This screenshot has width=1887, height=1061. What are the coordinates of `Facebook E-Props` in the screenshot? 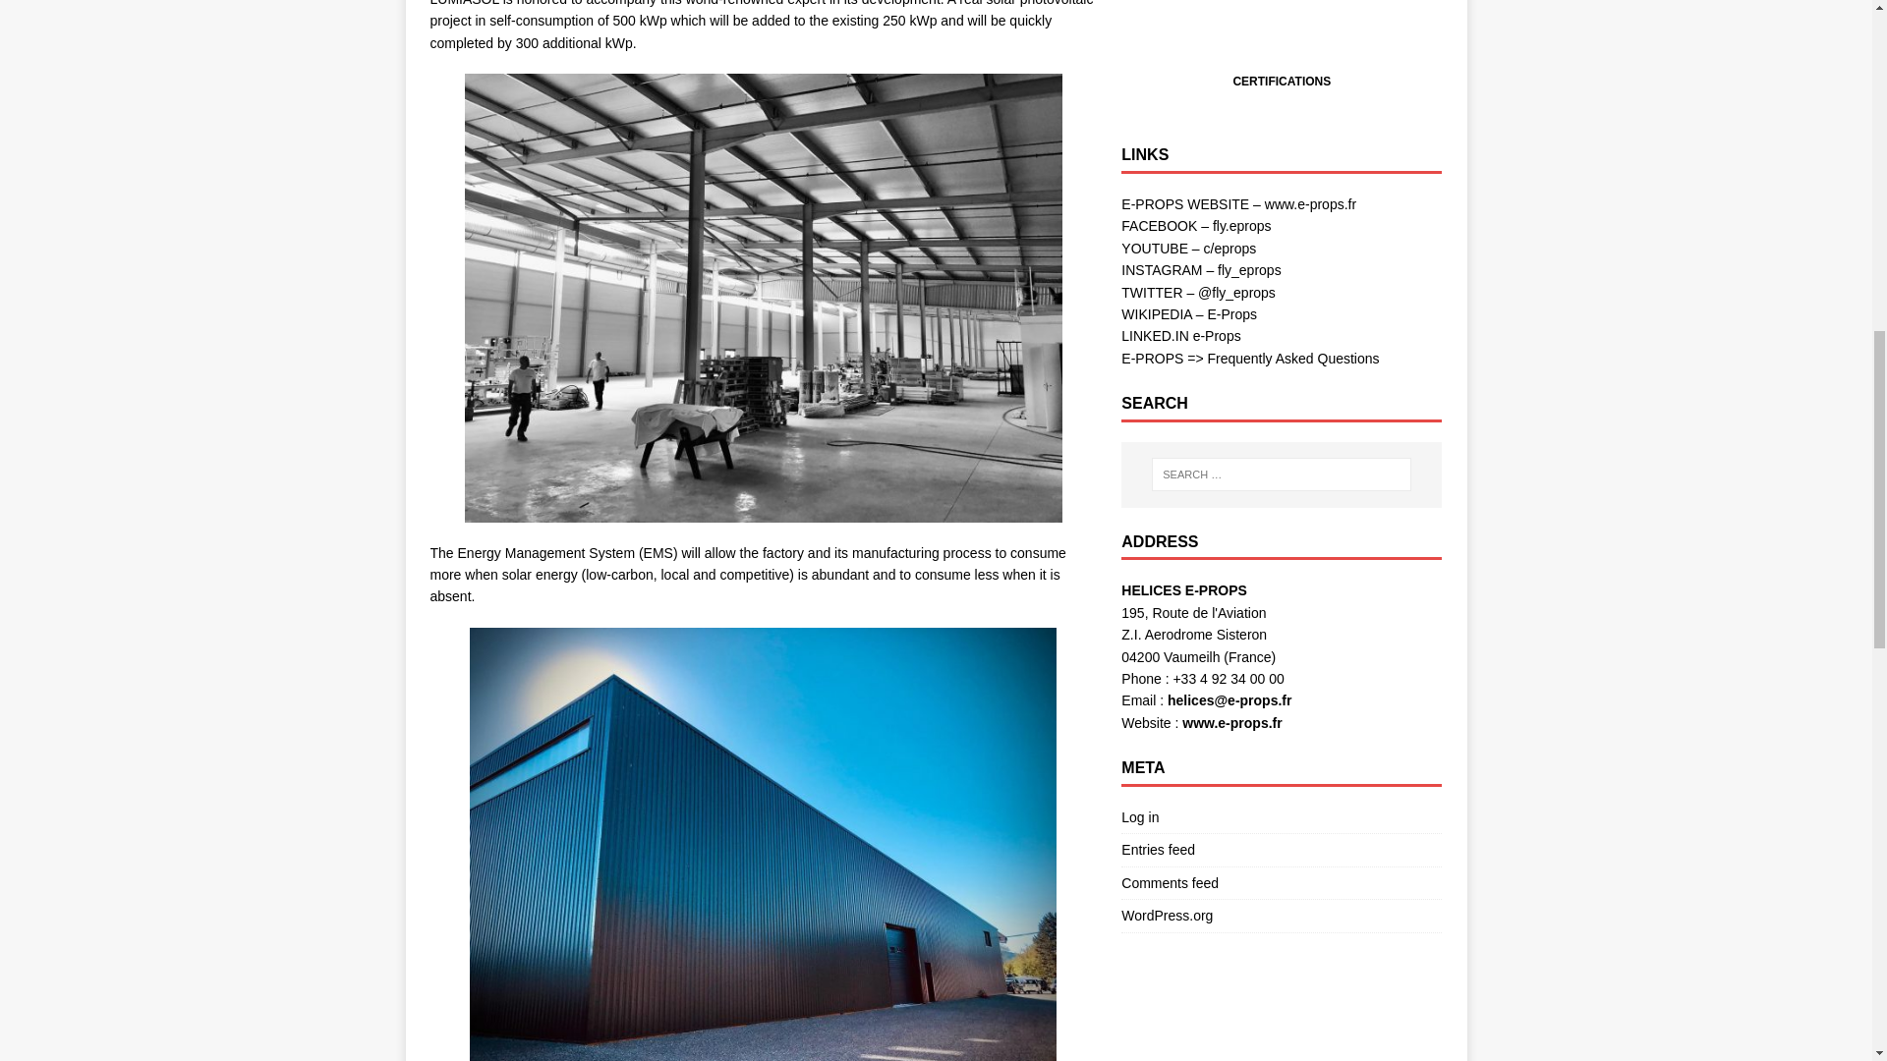 It's located at (1195, 226).